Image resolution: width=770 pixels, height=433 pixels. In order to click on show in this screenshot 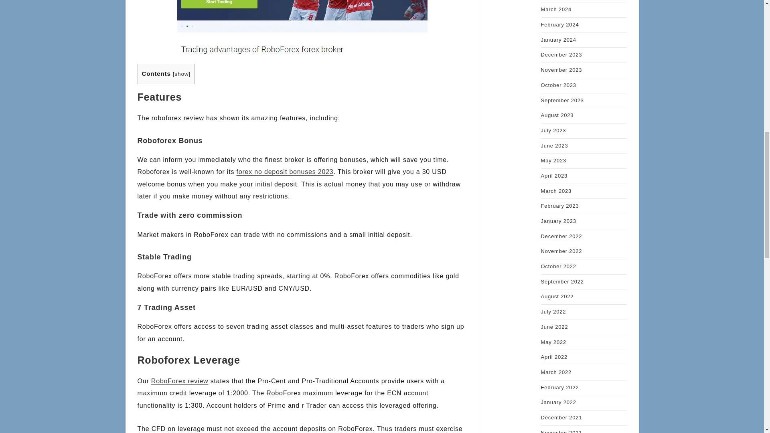, I will do `click(181, 74)`.